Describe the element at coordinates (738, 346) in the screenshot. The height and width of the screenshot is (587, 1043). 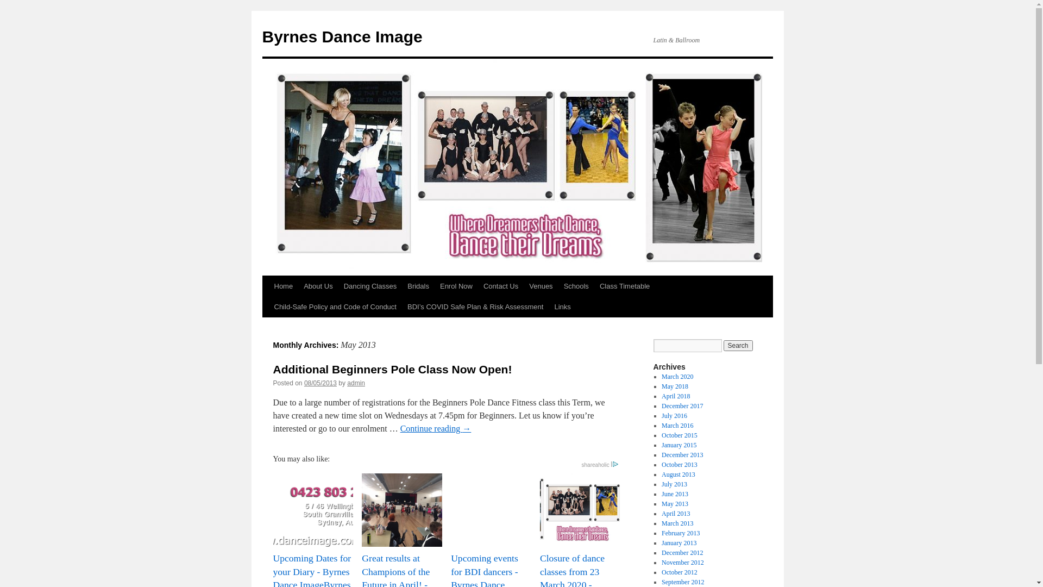
I see `Search` at that location.